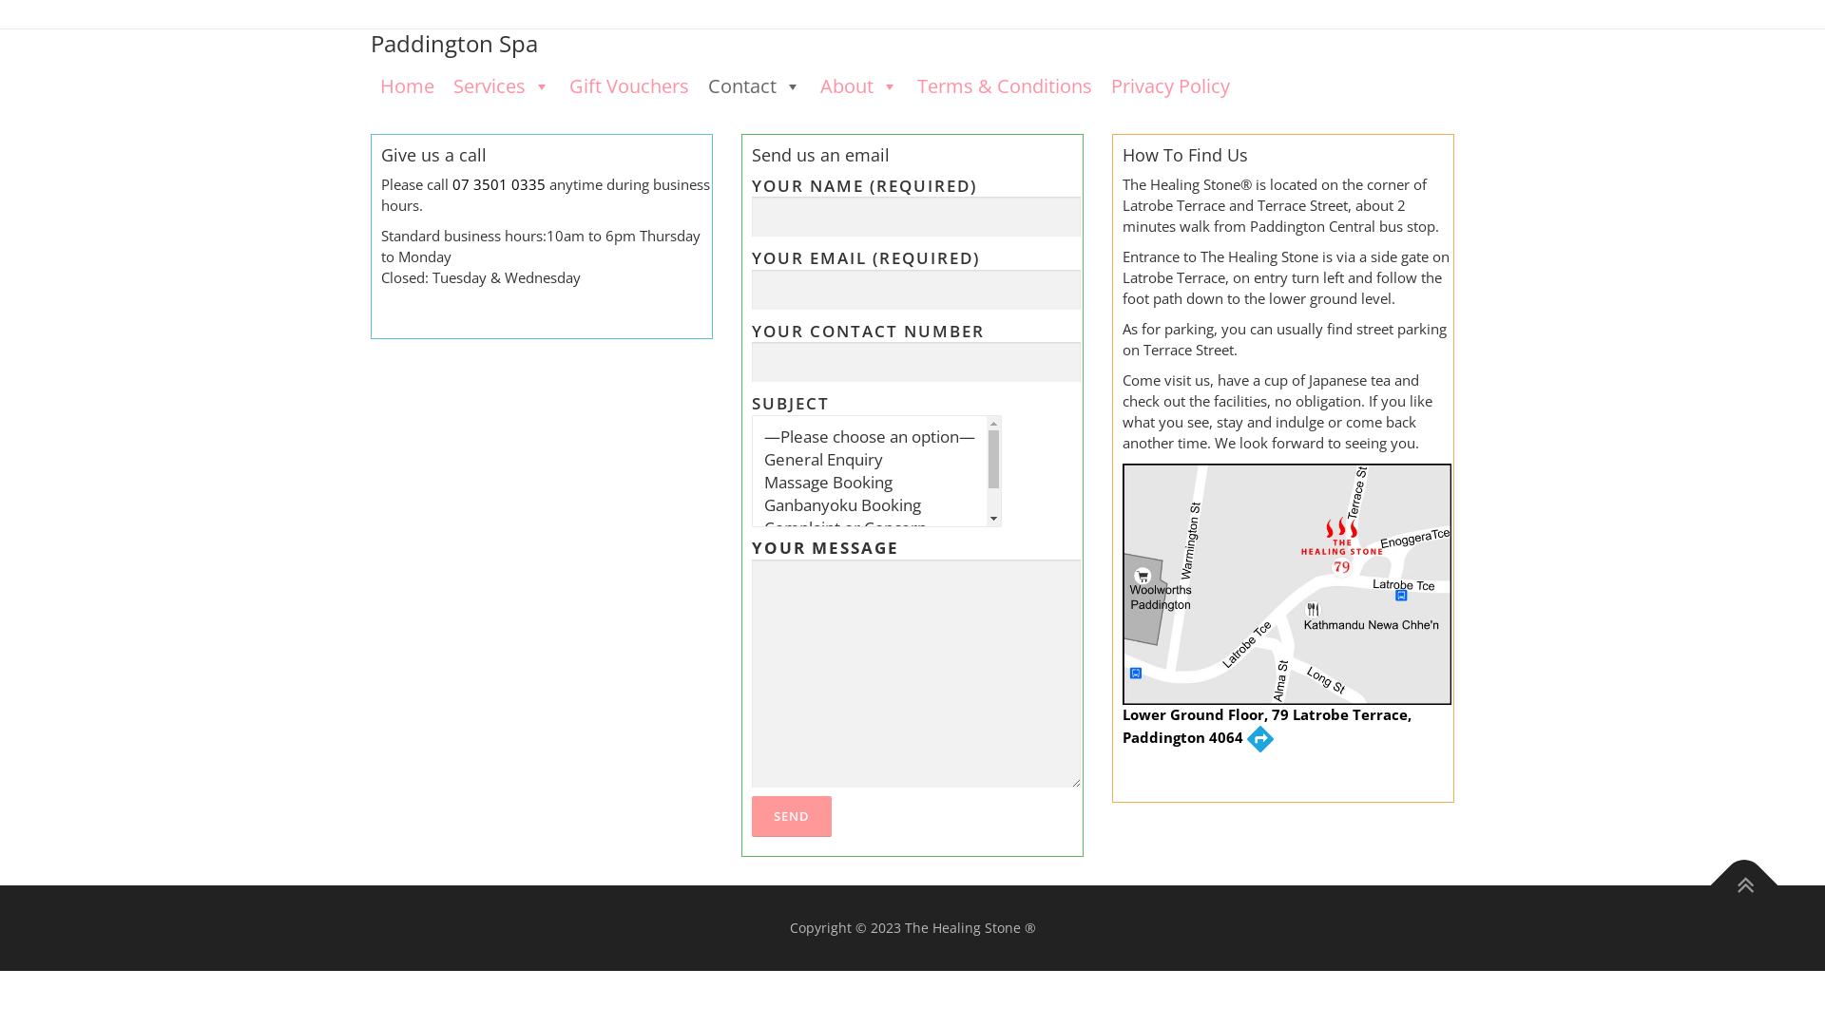 The image size is (1825, 1026). What do you see at coordinates (792, 817) in the screenshot?
I see `Send` at bounding box center [792, 817].